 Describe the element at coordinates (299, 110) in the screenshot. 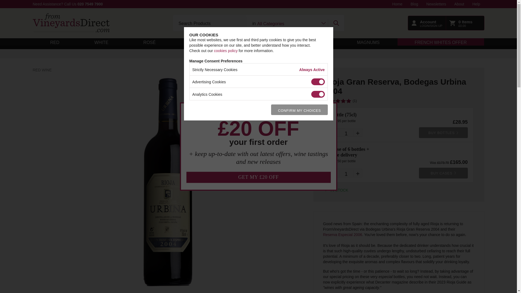

I see `Confirm My Choices` at that location.